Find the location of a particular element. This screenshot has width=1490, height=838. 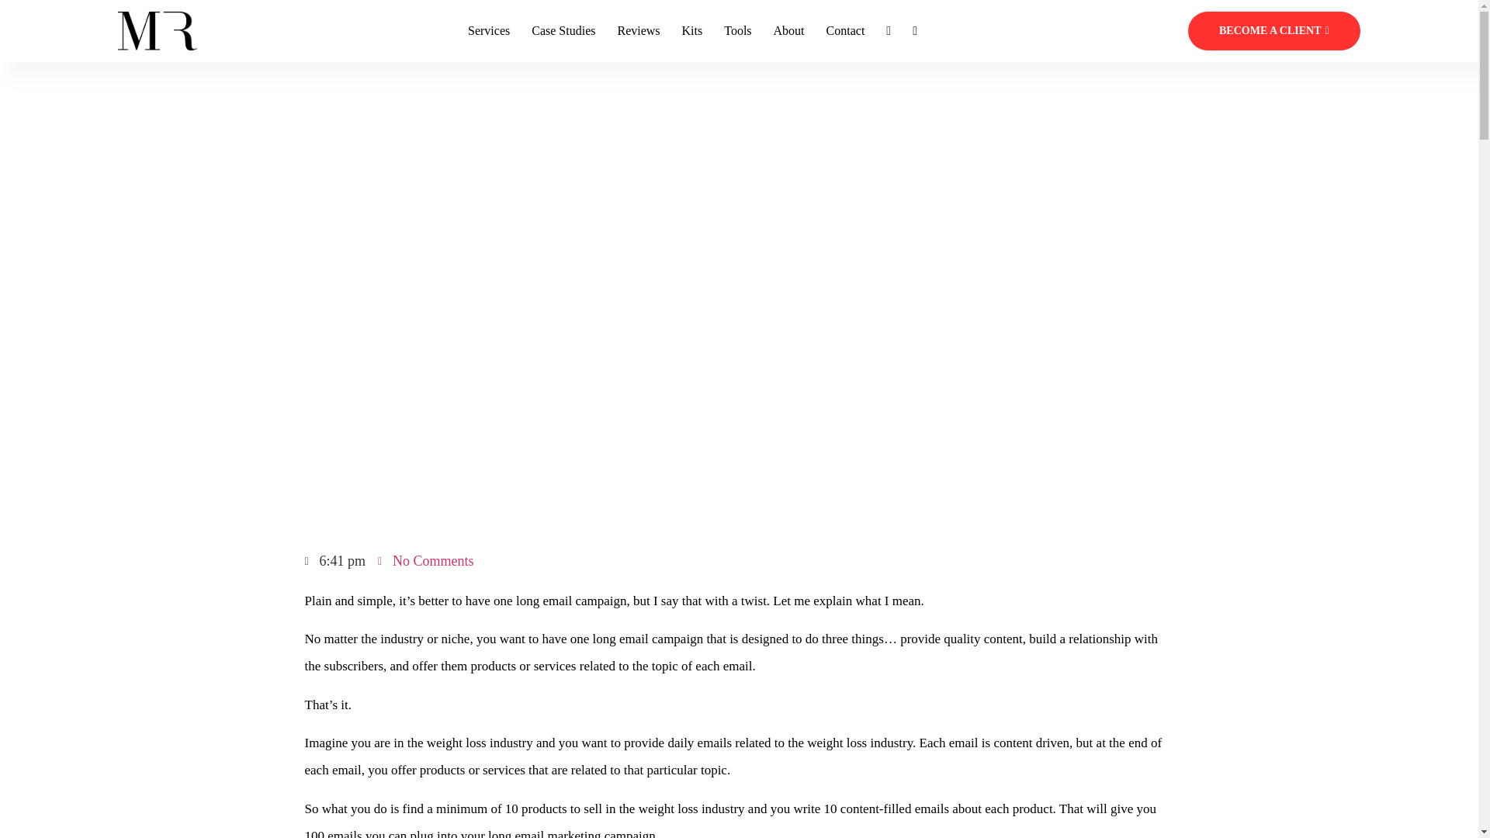

Reviews is located at coordinates (638, 31).